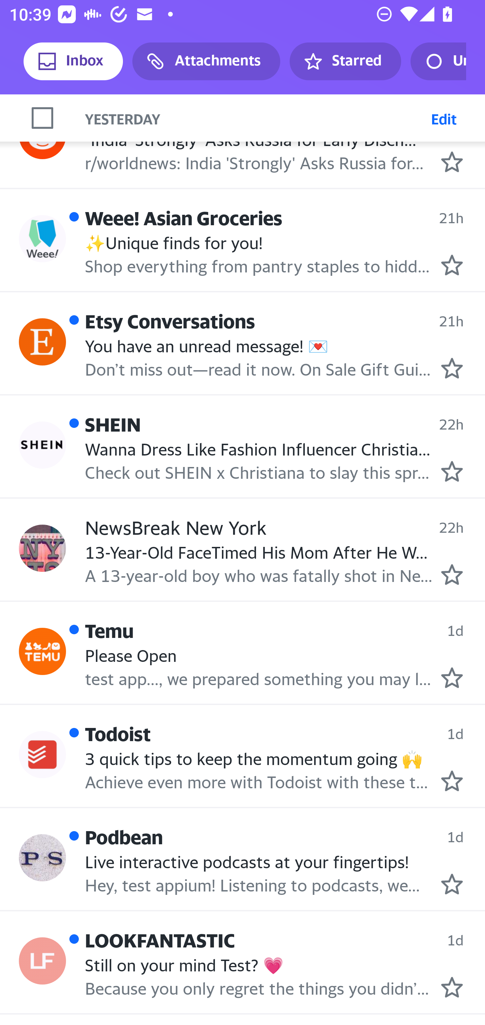 This screenshot has width=485, height=1025. I want to click on Mark as starred., so click(452, 678).